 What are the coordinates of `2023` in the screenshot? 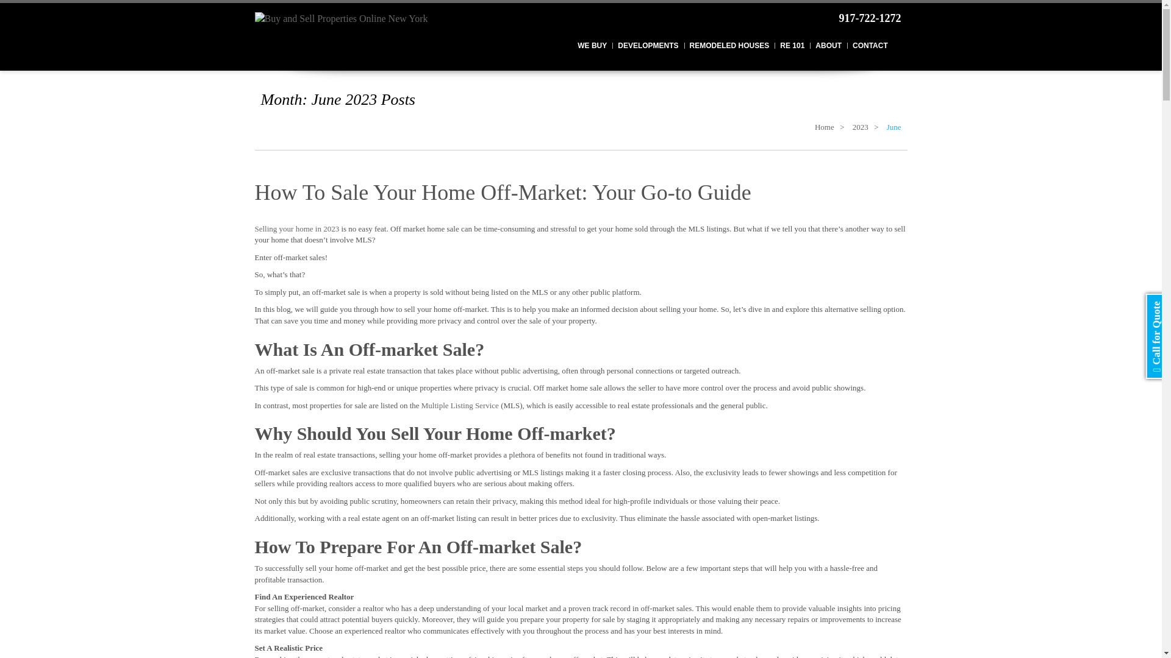 It's located at (860, 127).